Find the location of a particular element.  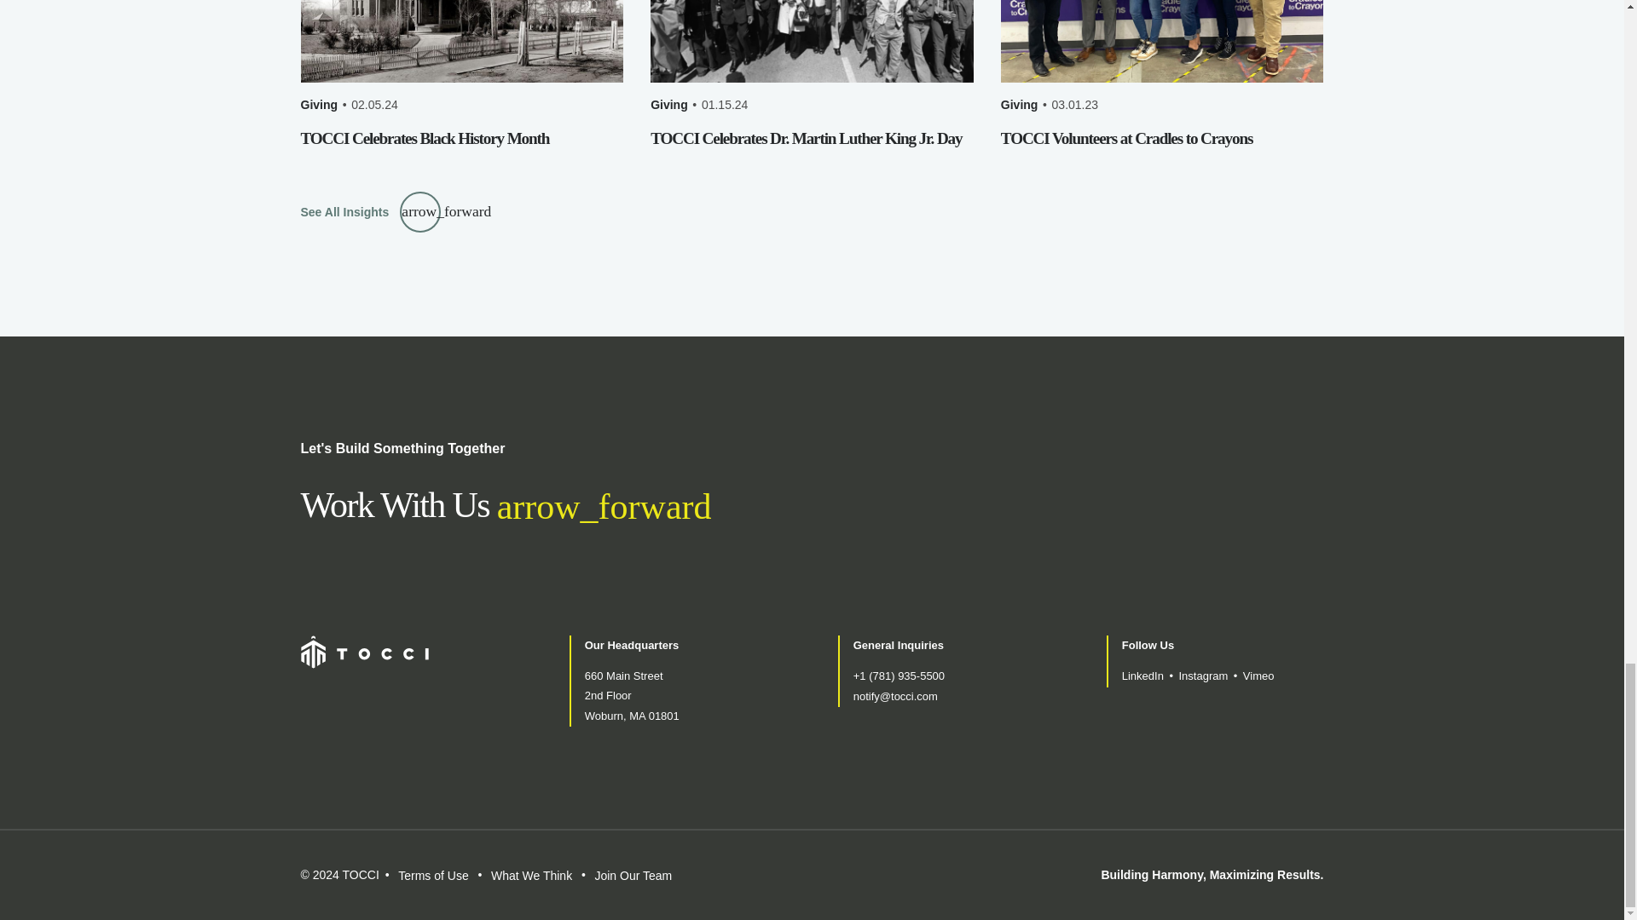

See All Insights is located at coordinates (370, 211).